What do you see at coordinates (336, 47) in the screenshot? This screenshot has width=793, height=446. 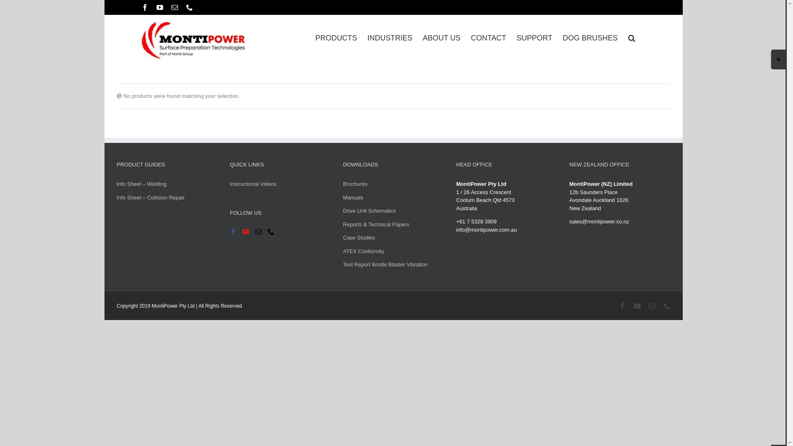 I see `PRODUCTS` at bounding box center [336, 47].